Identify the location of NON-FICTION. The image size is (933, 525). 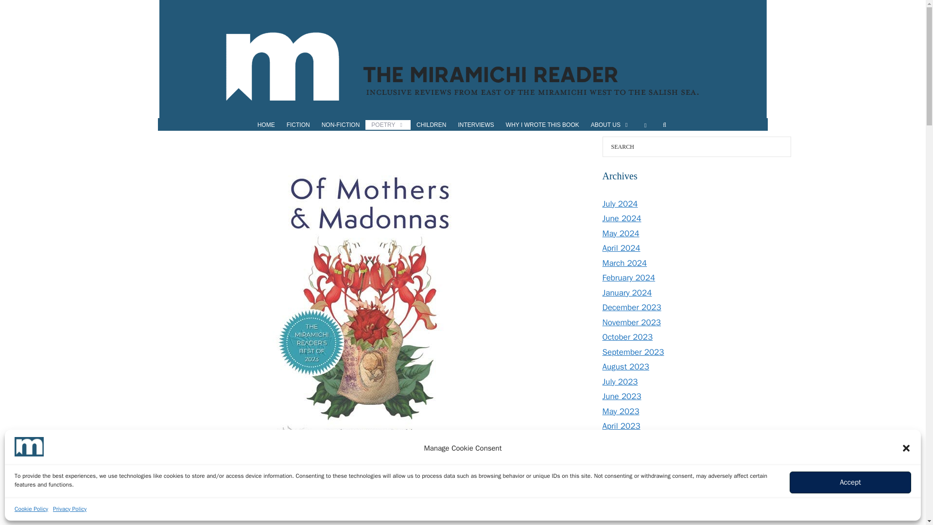
(341, 124).